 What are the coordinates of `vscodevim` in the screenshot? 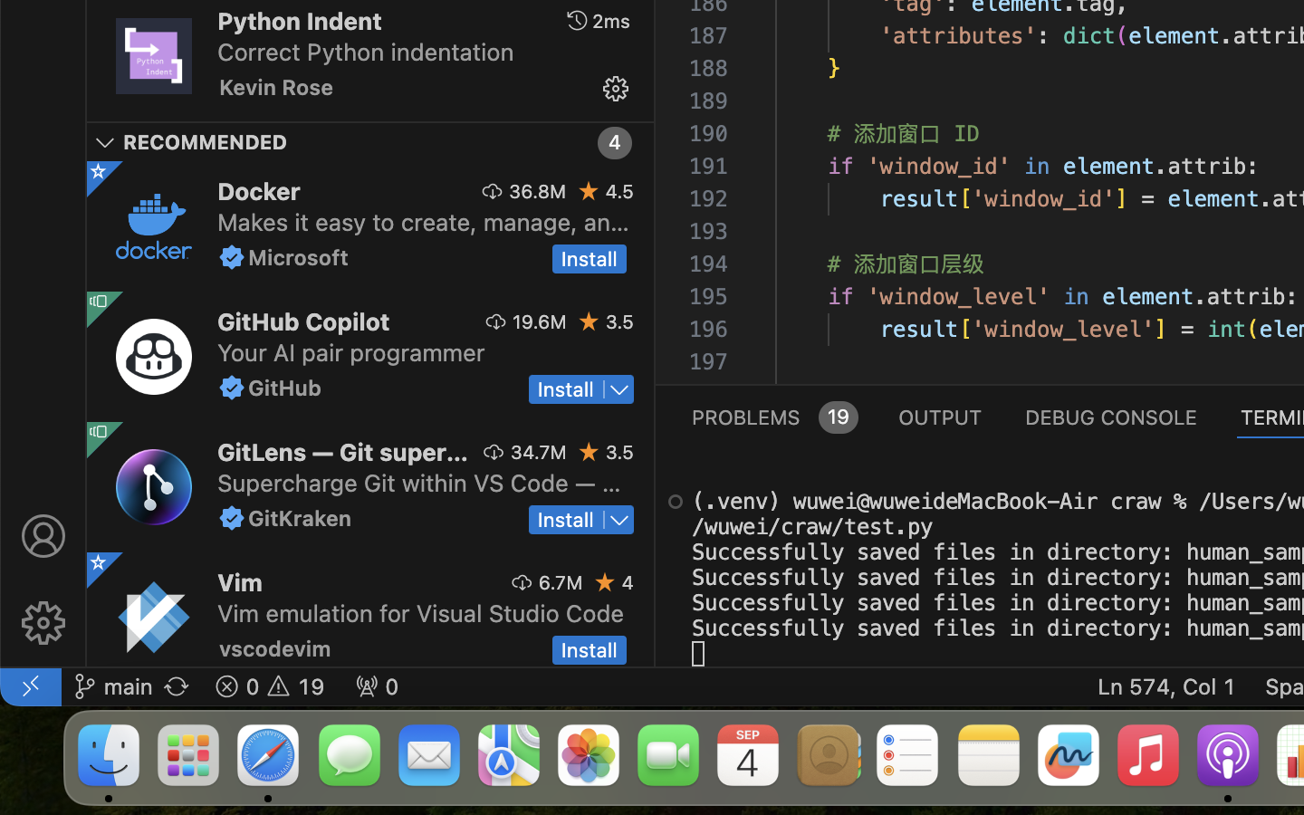 It's located at (275, 648).